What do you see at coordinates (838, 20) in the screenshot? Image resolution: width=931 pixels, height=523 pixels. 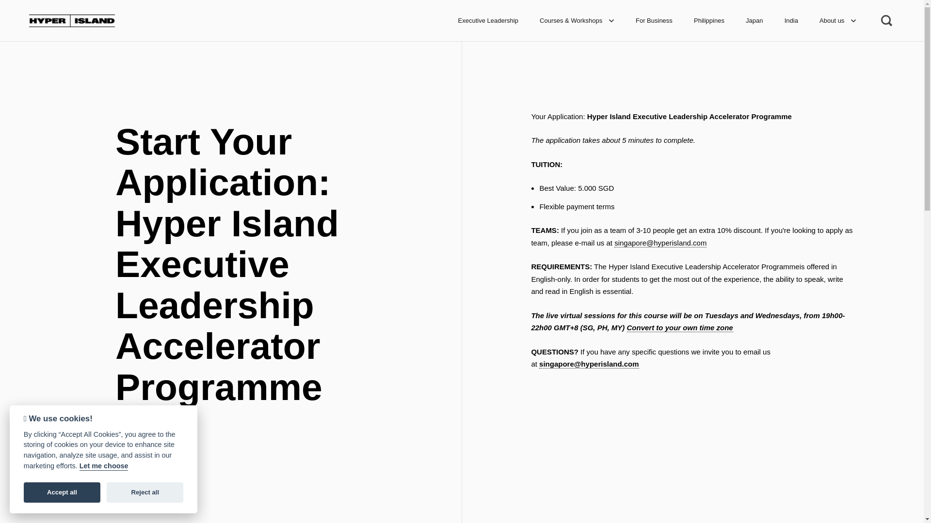 I see `About us` at bounding box center [838, 20].